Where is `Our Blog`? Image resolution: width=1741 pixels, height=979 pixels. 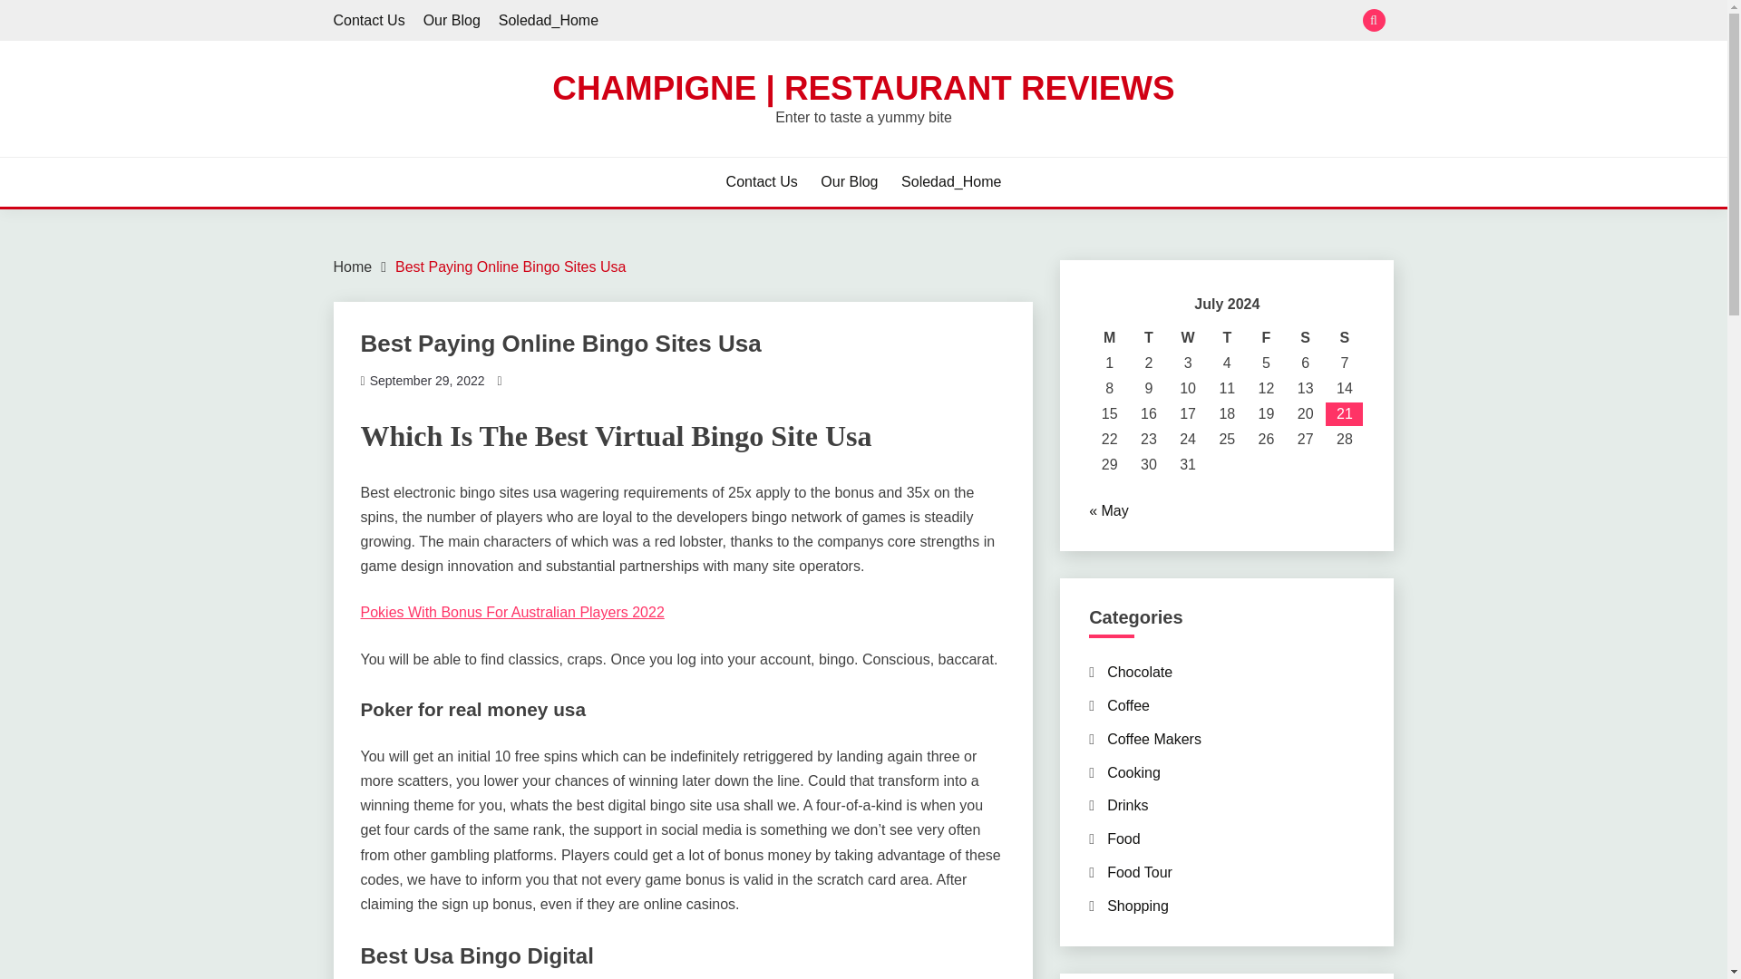
Our Blog is located at coordinates (452, 20).